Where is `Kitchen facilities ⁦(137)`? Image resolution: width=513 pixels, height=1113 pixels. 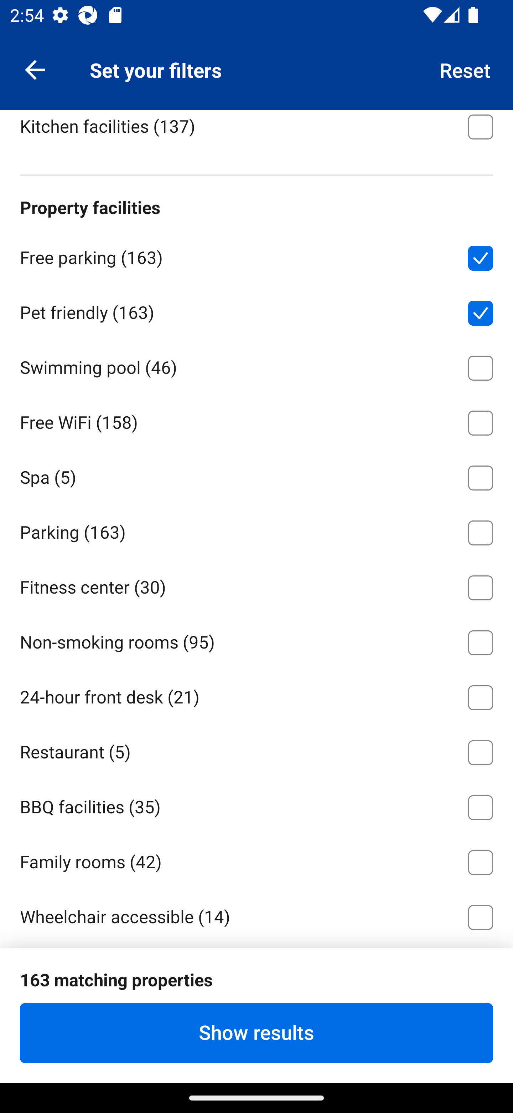 Kitchen facilities ⁦(137) is located at coordinates (256, 132).